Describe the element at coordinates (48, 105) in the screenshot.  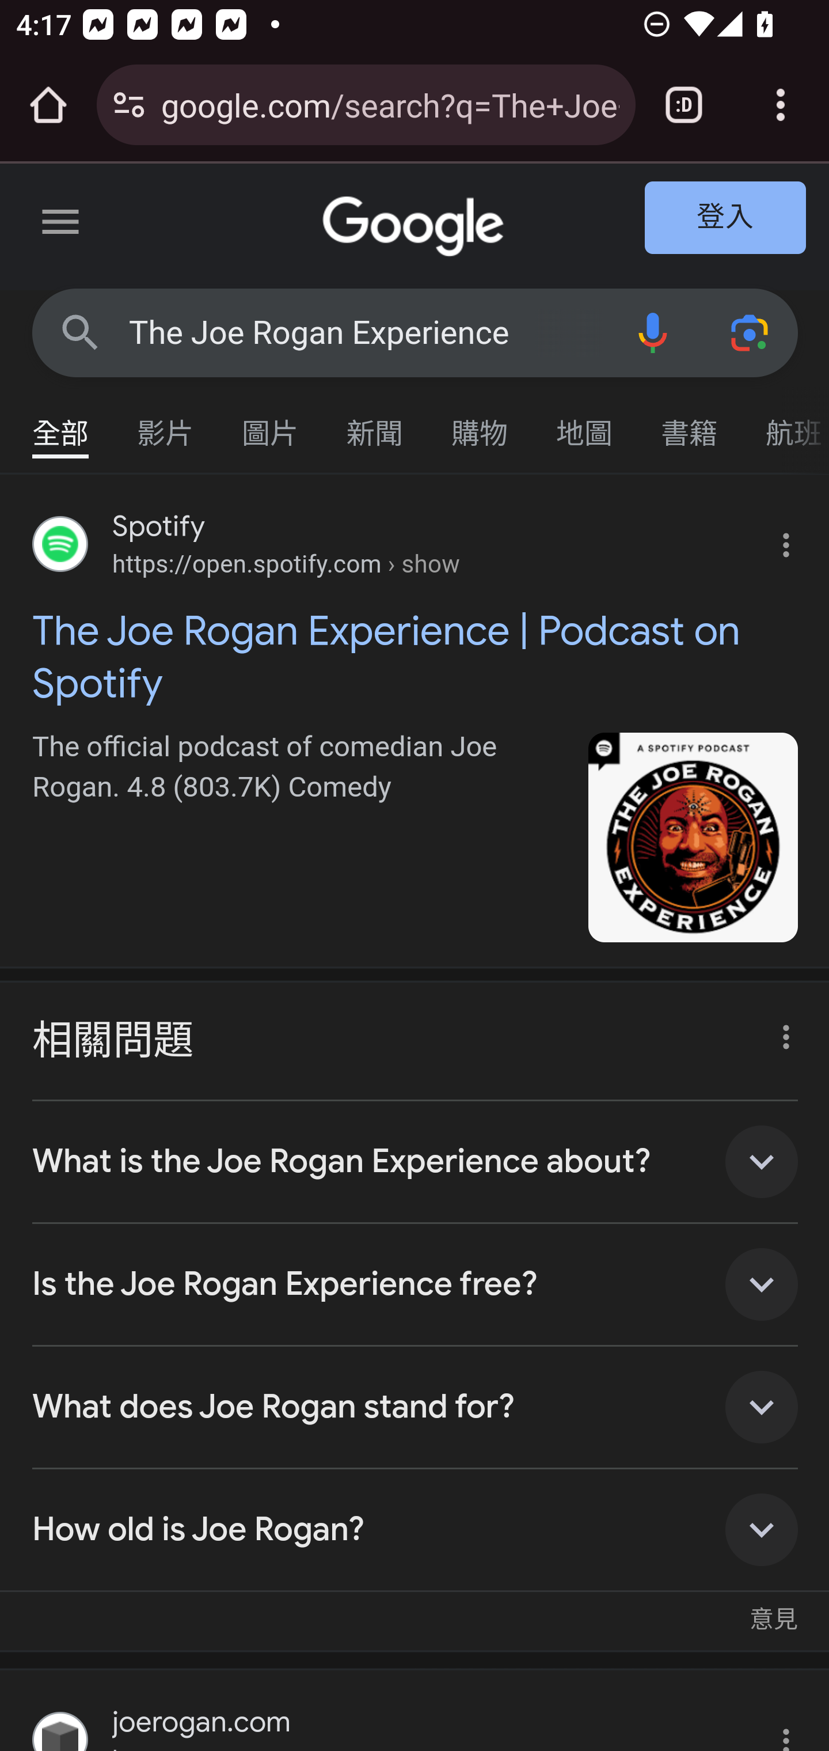
I see `Open the home page` at that location.